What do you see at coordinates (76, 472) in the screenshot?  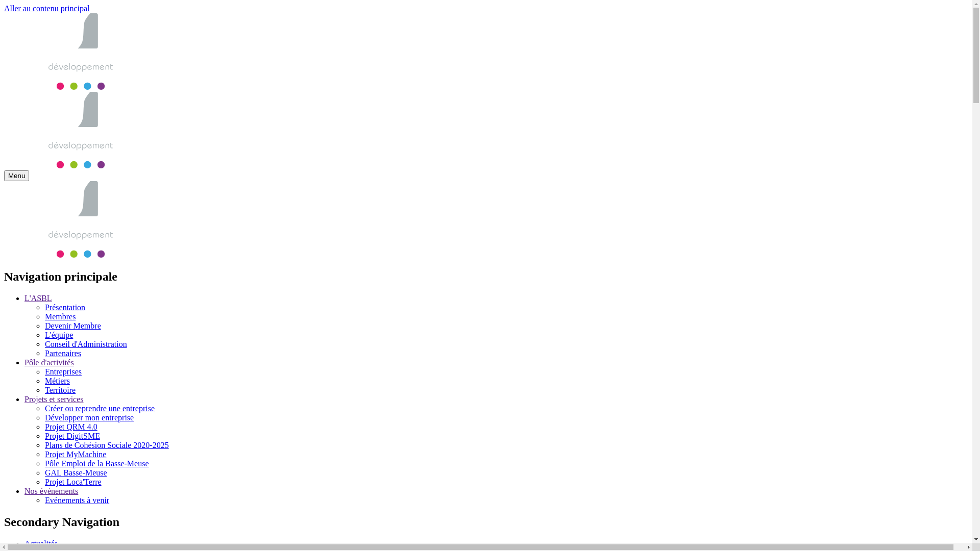 I see `GAL Basse-Meuse` at bounding box center [76, 472].